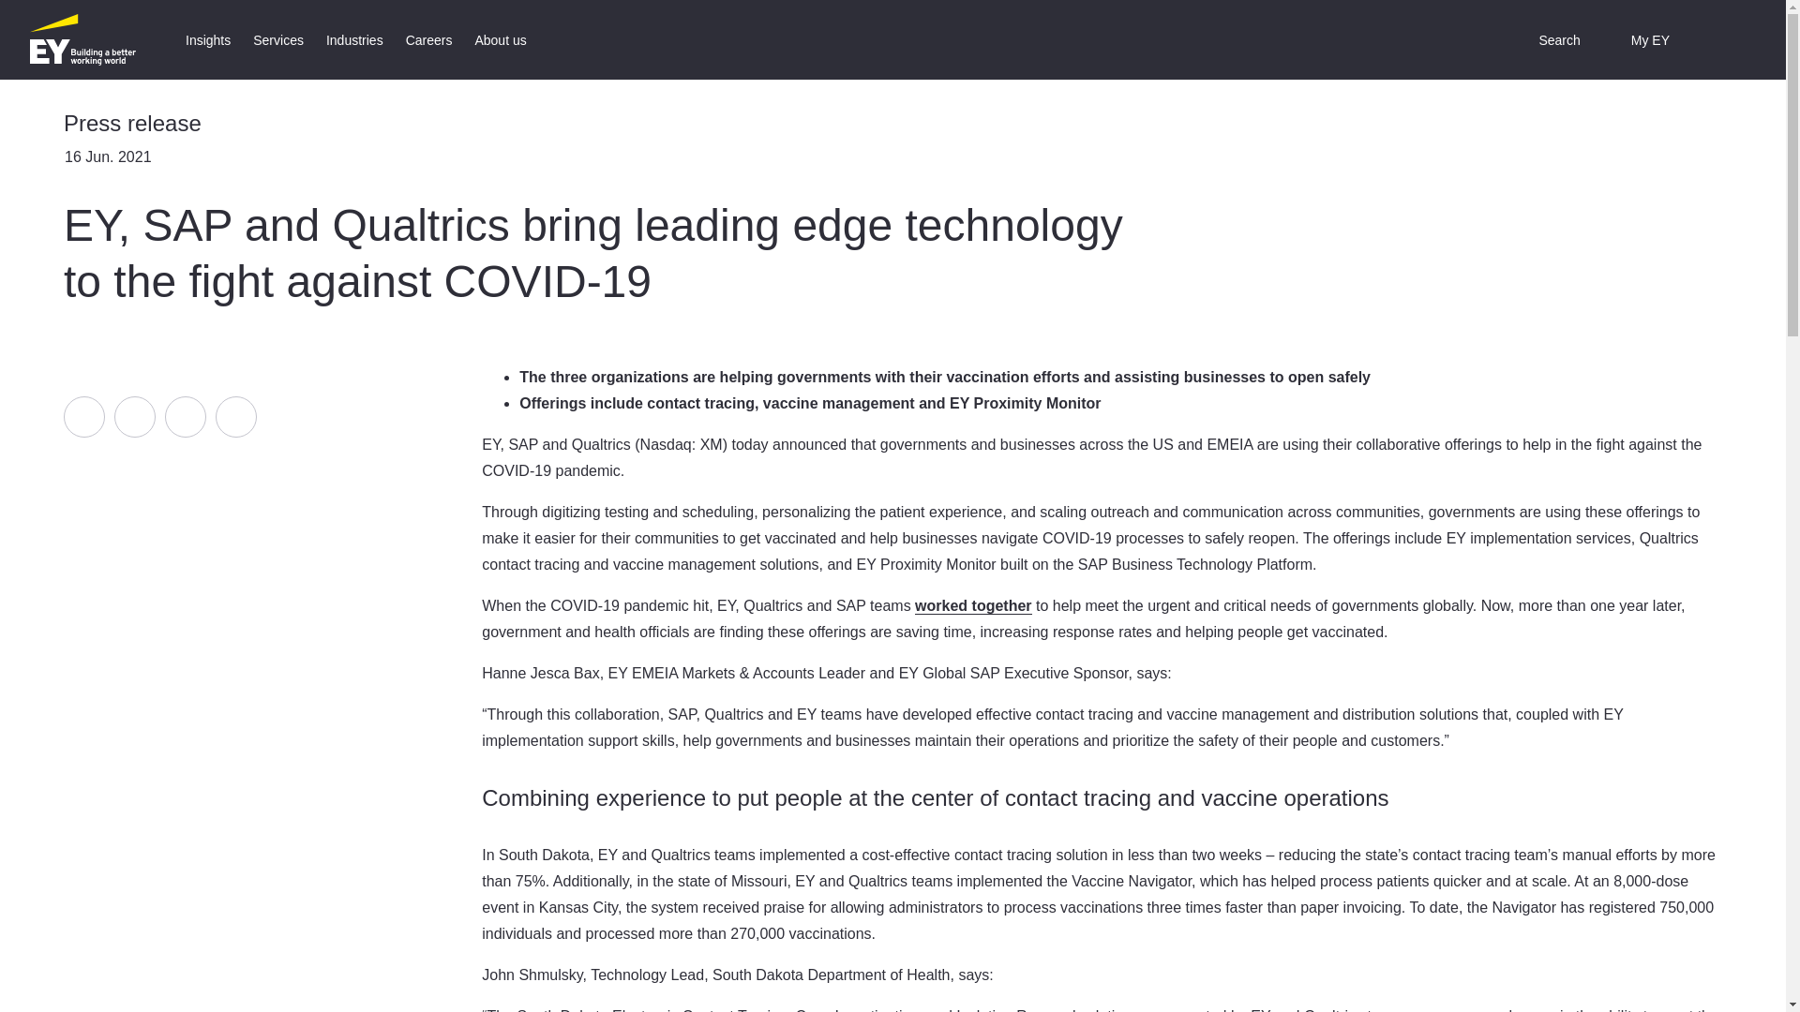  I want to click on Facebook, so click(83, 416).